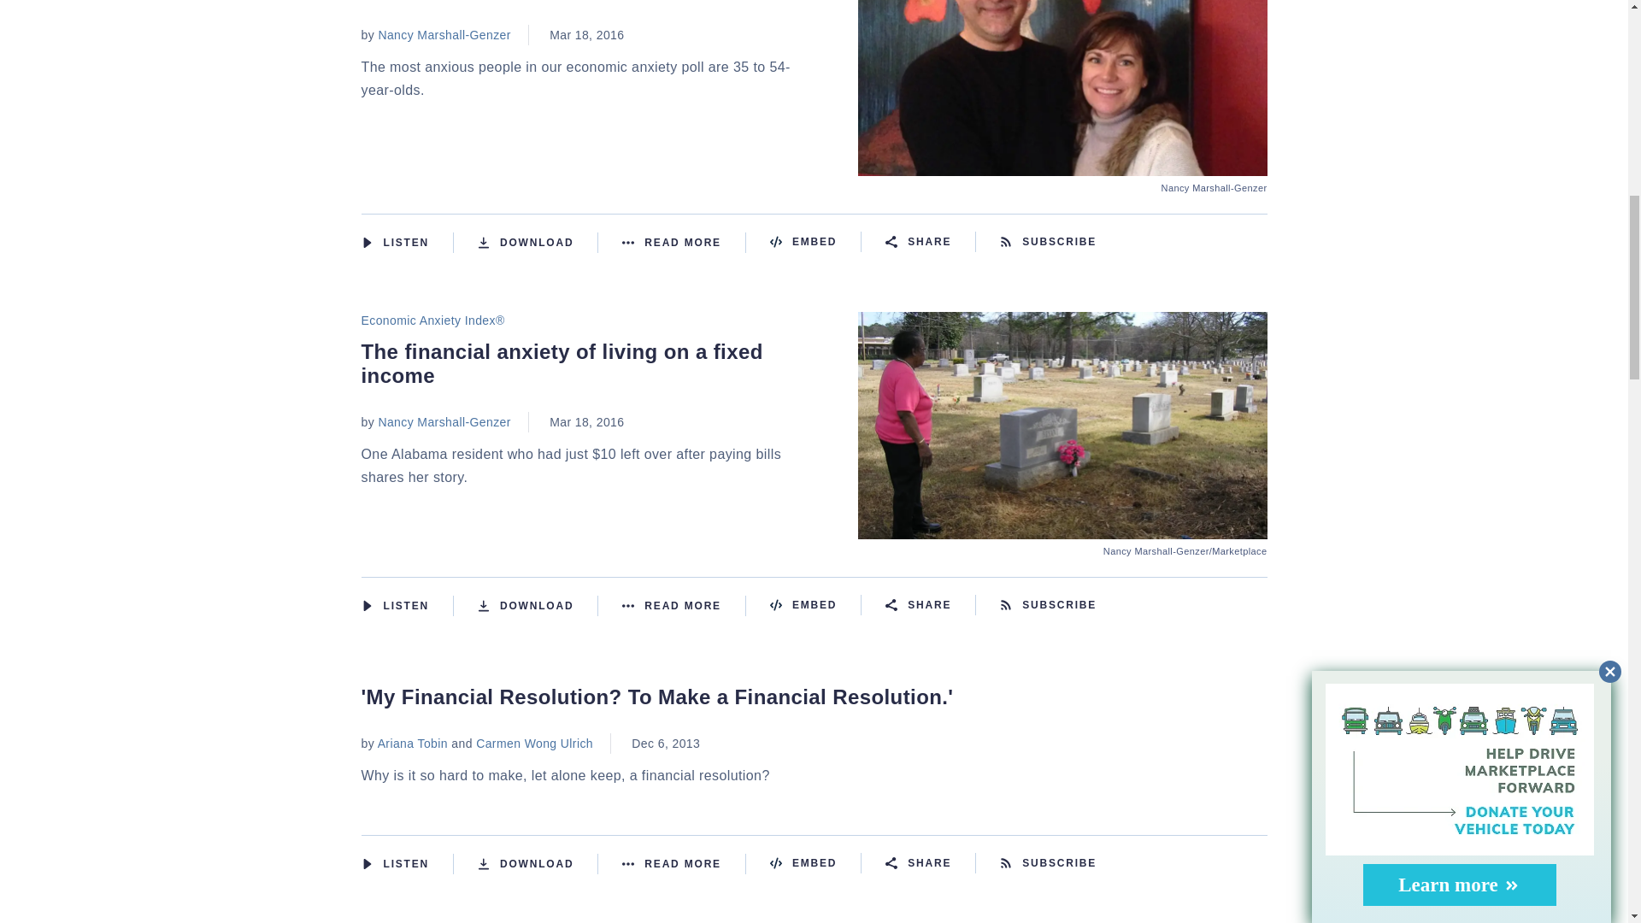 Image resolution: width=1641 pixels, height=923 pixels. Describe the element at coordinates (1062, 164) in the screenshot. I see `The midlife economic anxiety crisis` at that location.